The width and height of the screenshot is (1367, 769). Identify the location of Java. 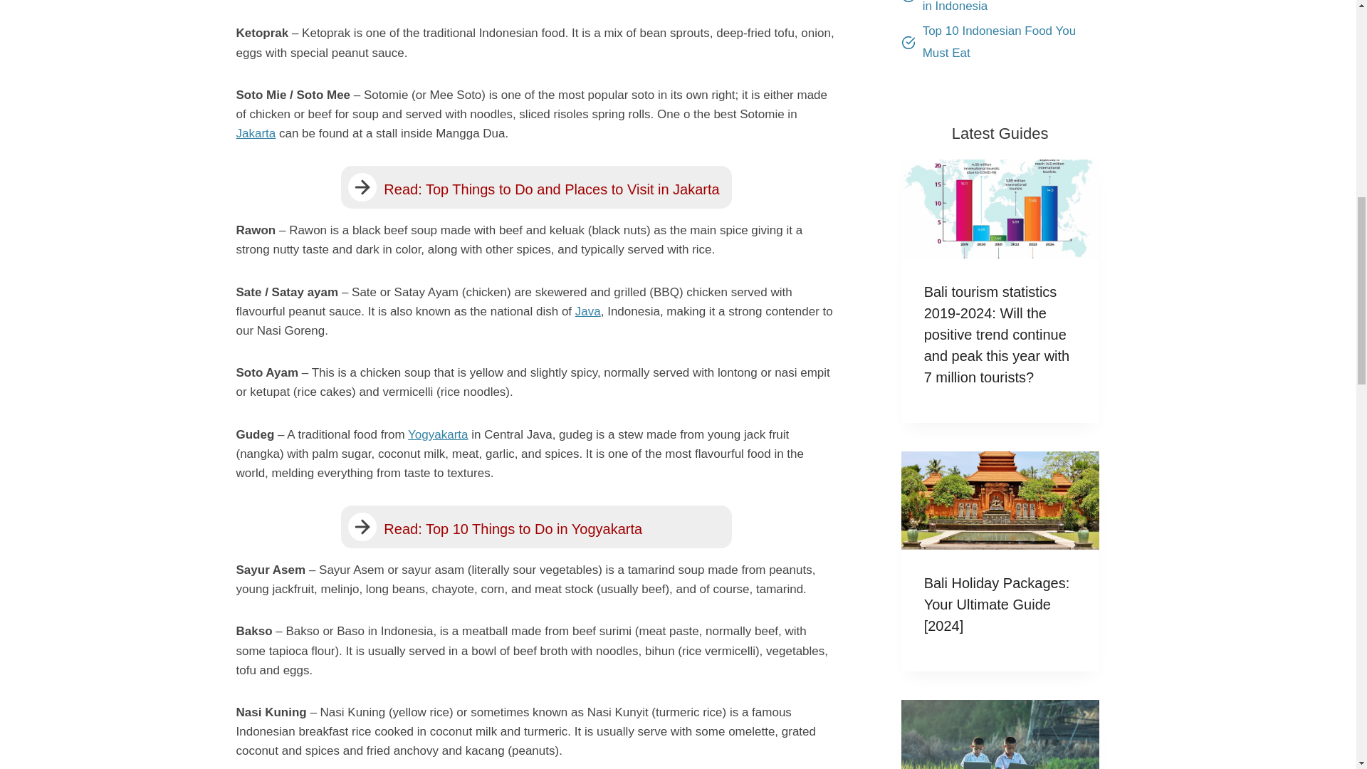
(588, 311).